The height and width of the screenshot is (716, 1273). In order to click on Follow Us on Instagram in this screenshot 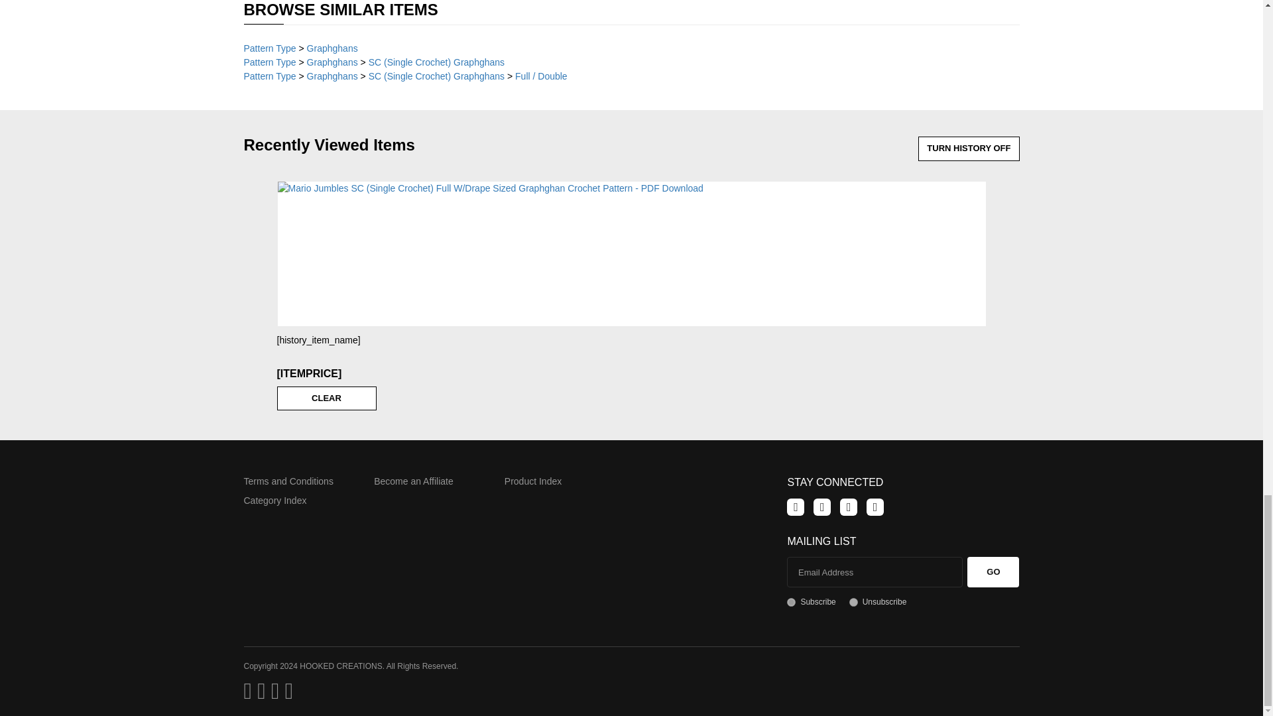, I will do `click(875, 507)`.